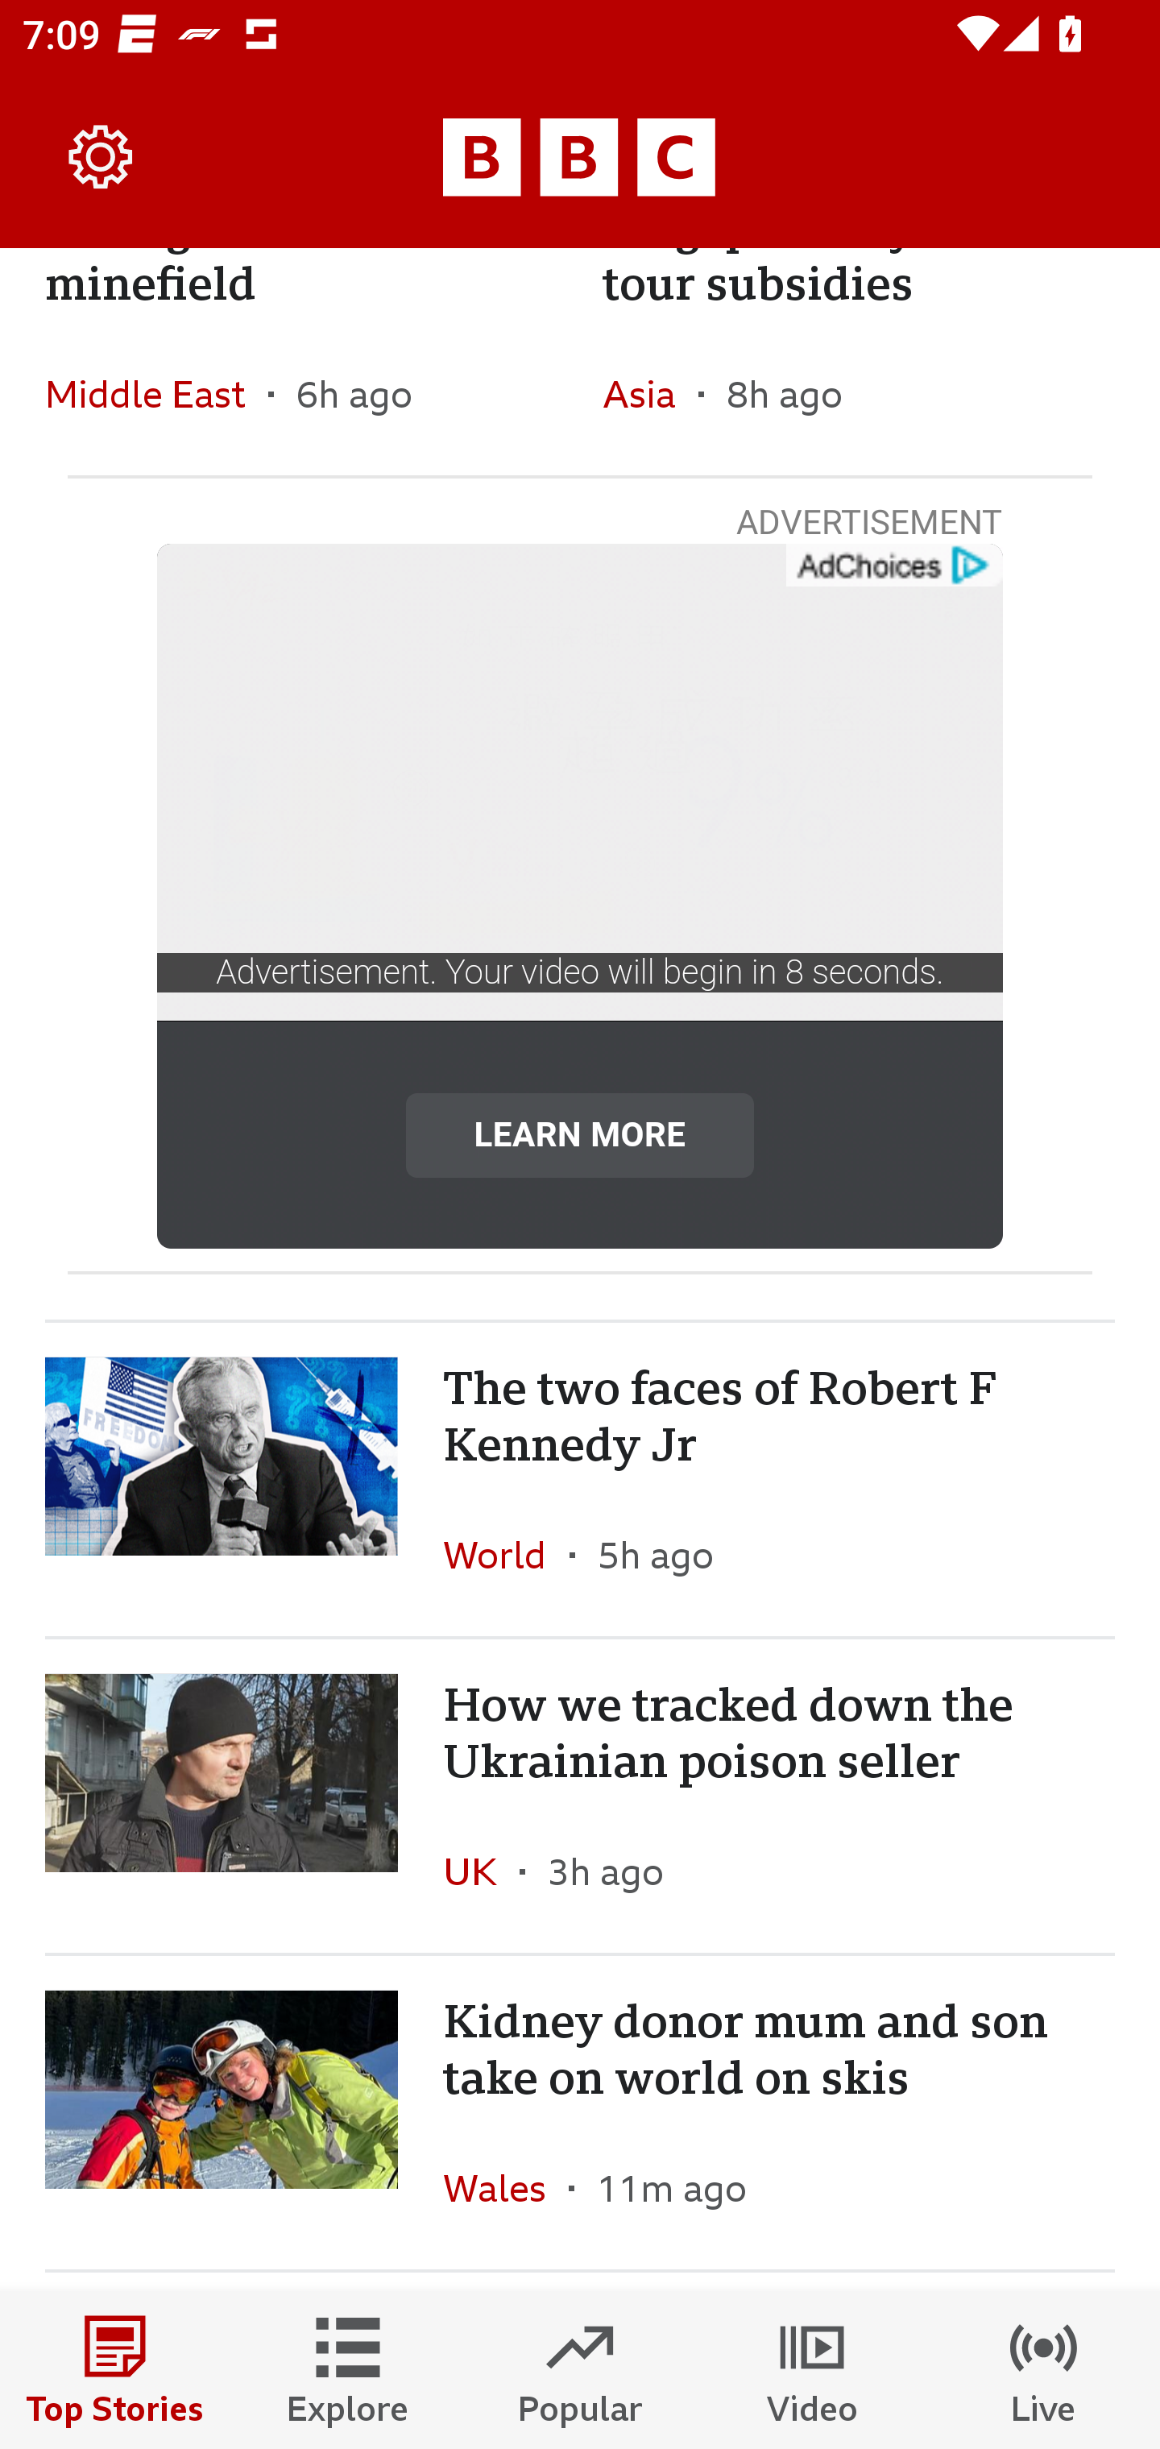 This screenshot has width=1160, height=2449. Describe the element at coordinates (348, 2370) in the screenshot. I see `Explore` at that location.